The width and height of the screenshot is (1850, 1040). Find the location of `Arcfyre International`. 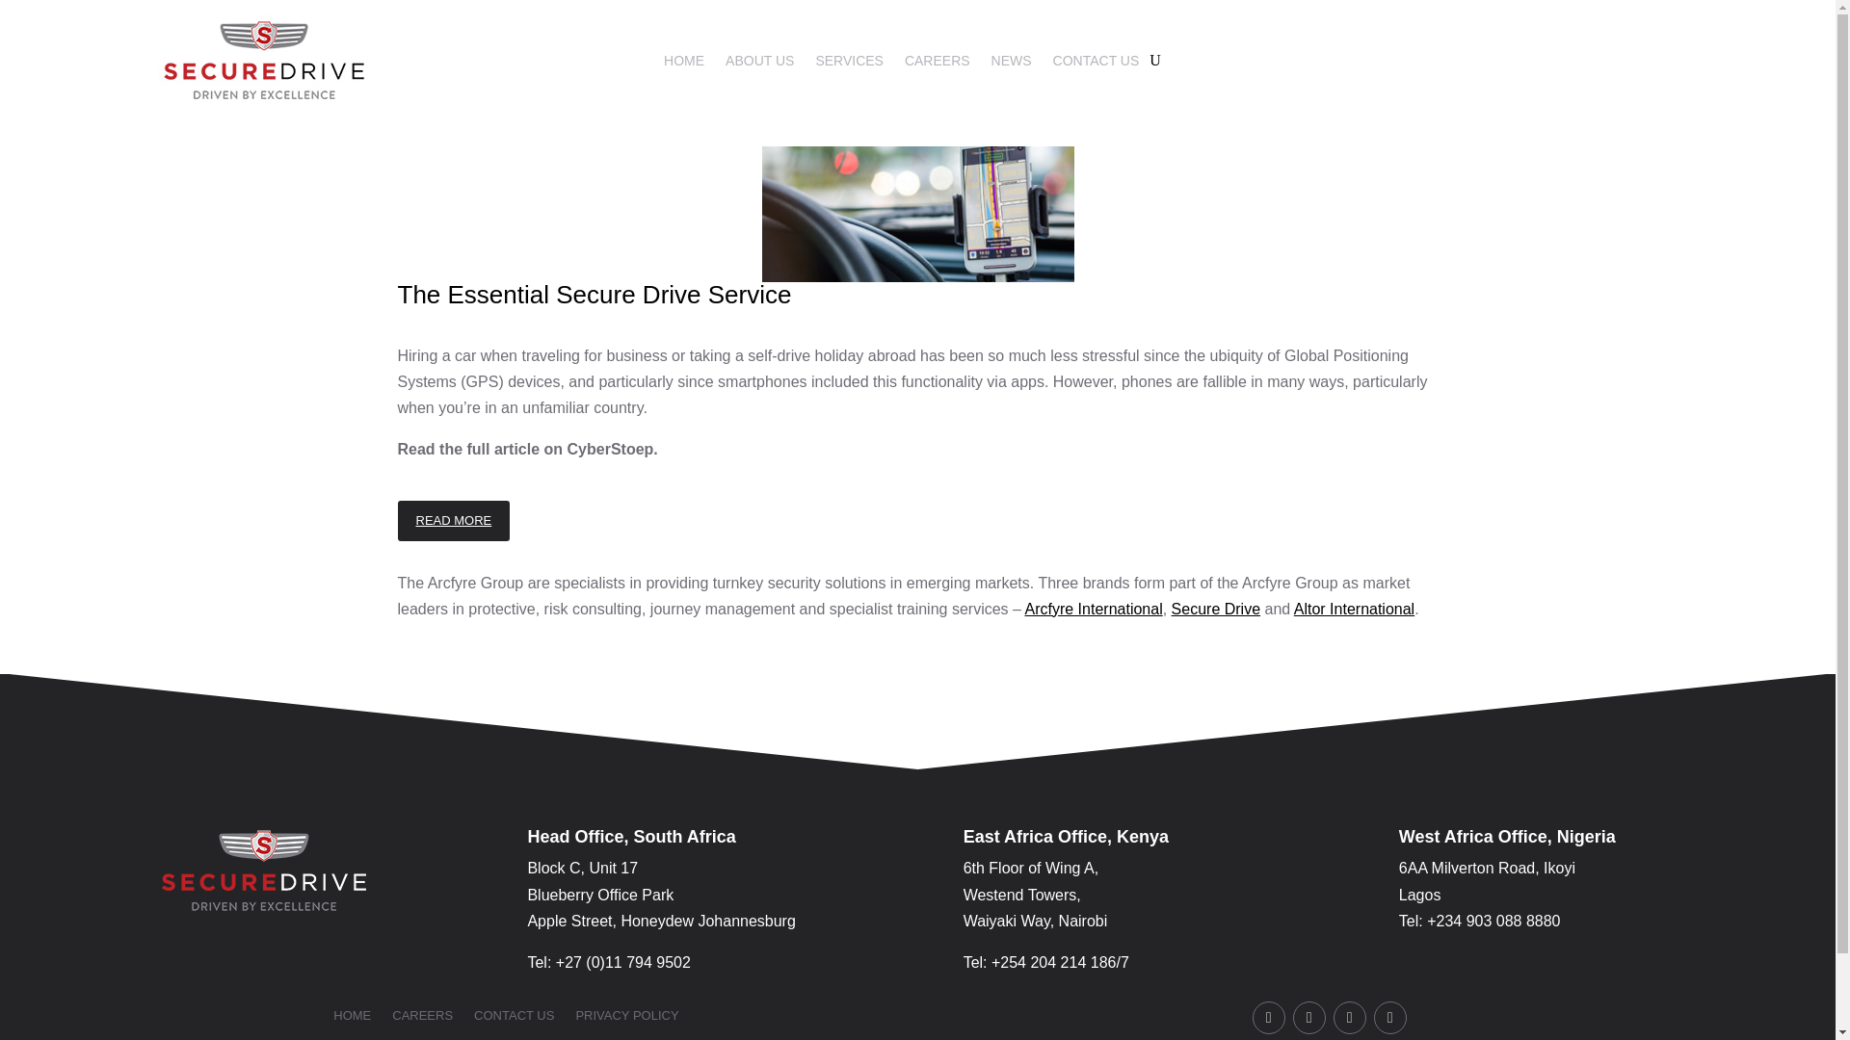

Arcfyre International is located at coordinates (1094, 609).